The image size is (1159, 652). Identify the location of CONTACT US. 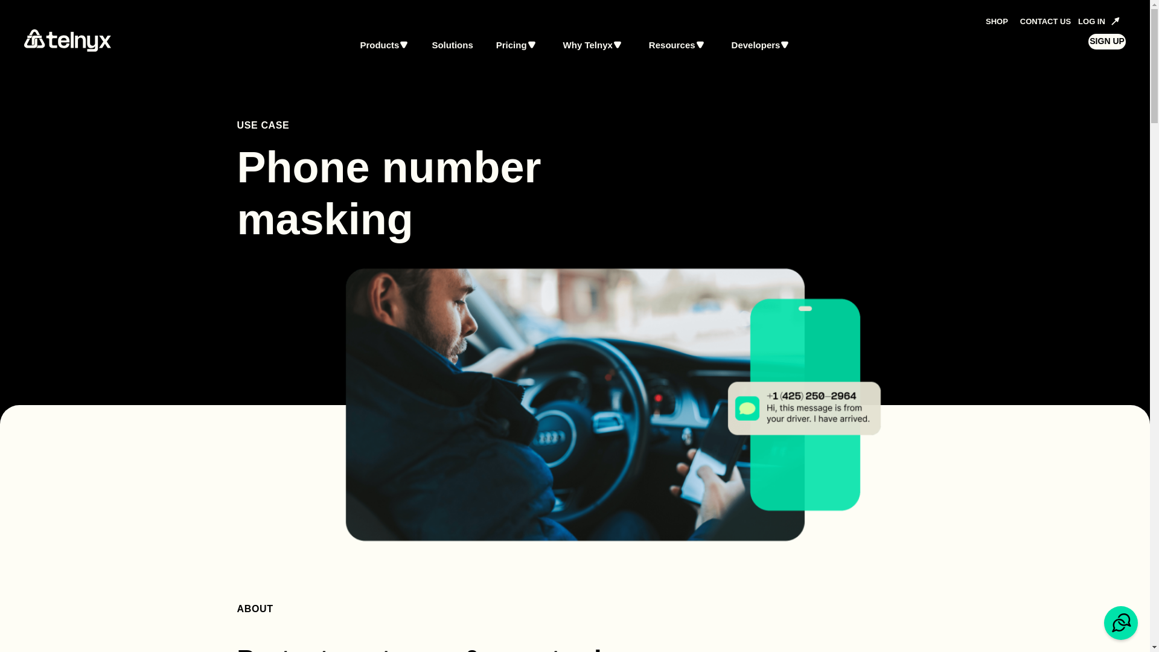
(1043, 21).